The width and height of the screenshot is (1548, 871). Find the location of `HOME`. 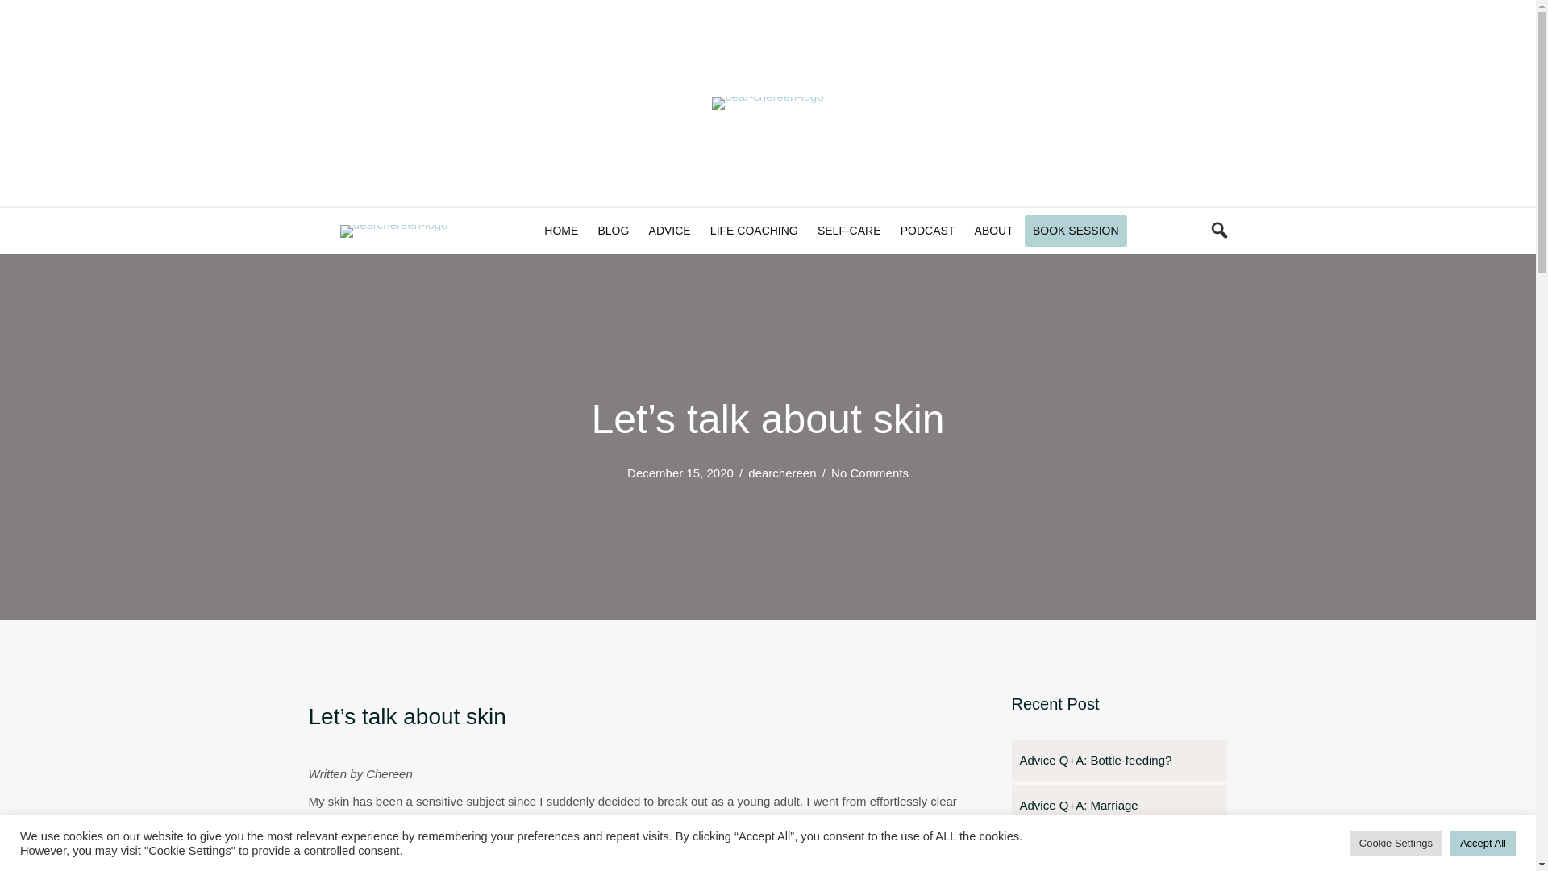

HOME is located at coordinates (561, 230).